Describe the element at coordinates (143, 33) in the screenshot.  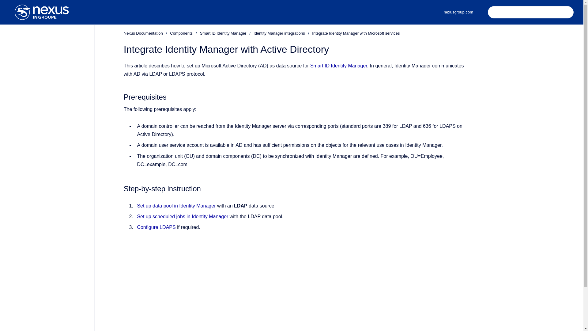
I see `Nexus Documentation` at that location.